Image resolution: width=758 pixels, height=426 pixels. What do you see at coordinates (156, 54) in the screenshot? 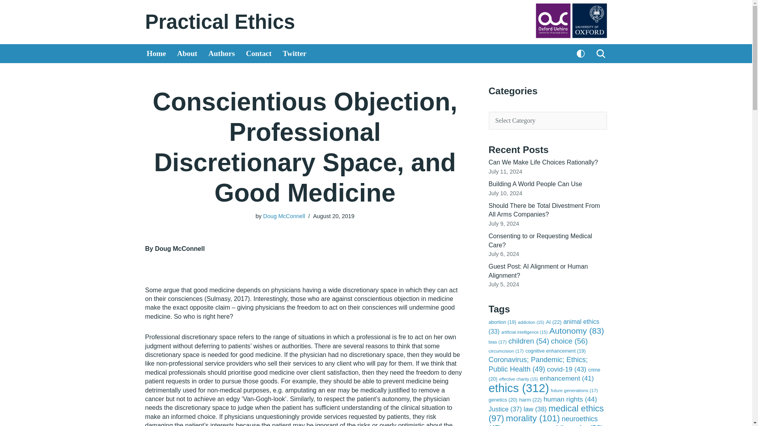
I see `Home` at bounding box center [156, 54].